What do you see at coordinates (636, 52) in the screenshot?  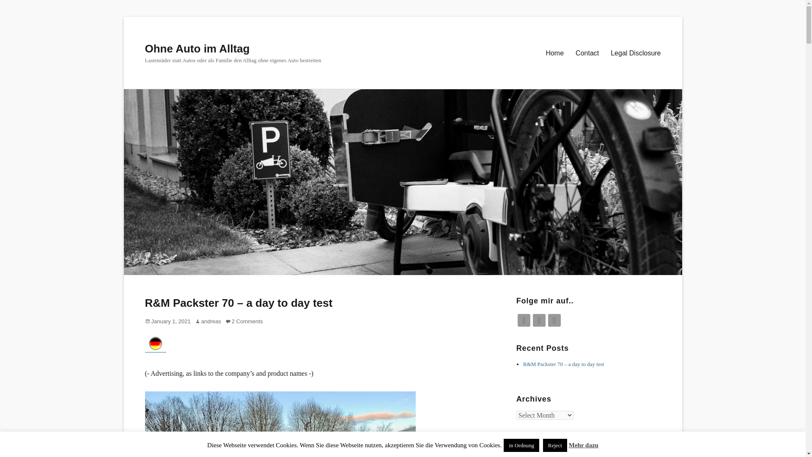 I see `Legal Disclosure` at bounding box center [636, 52].